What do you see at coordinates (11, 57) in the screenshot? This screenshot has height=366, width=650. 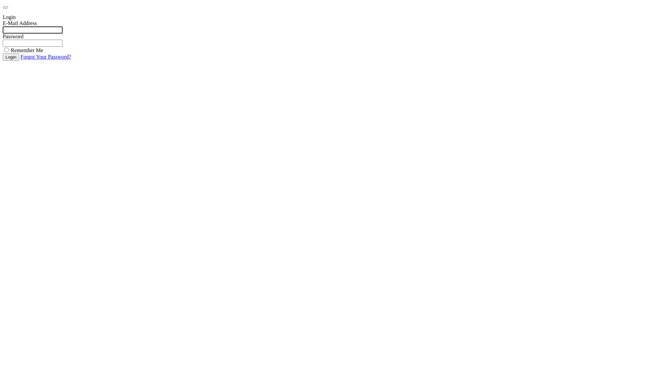 I see `Login` at bounding box center [11, 57].